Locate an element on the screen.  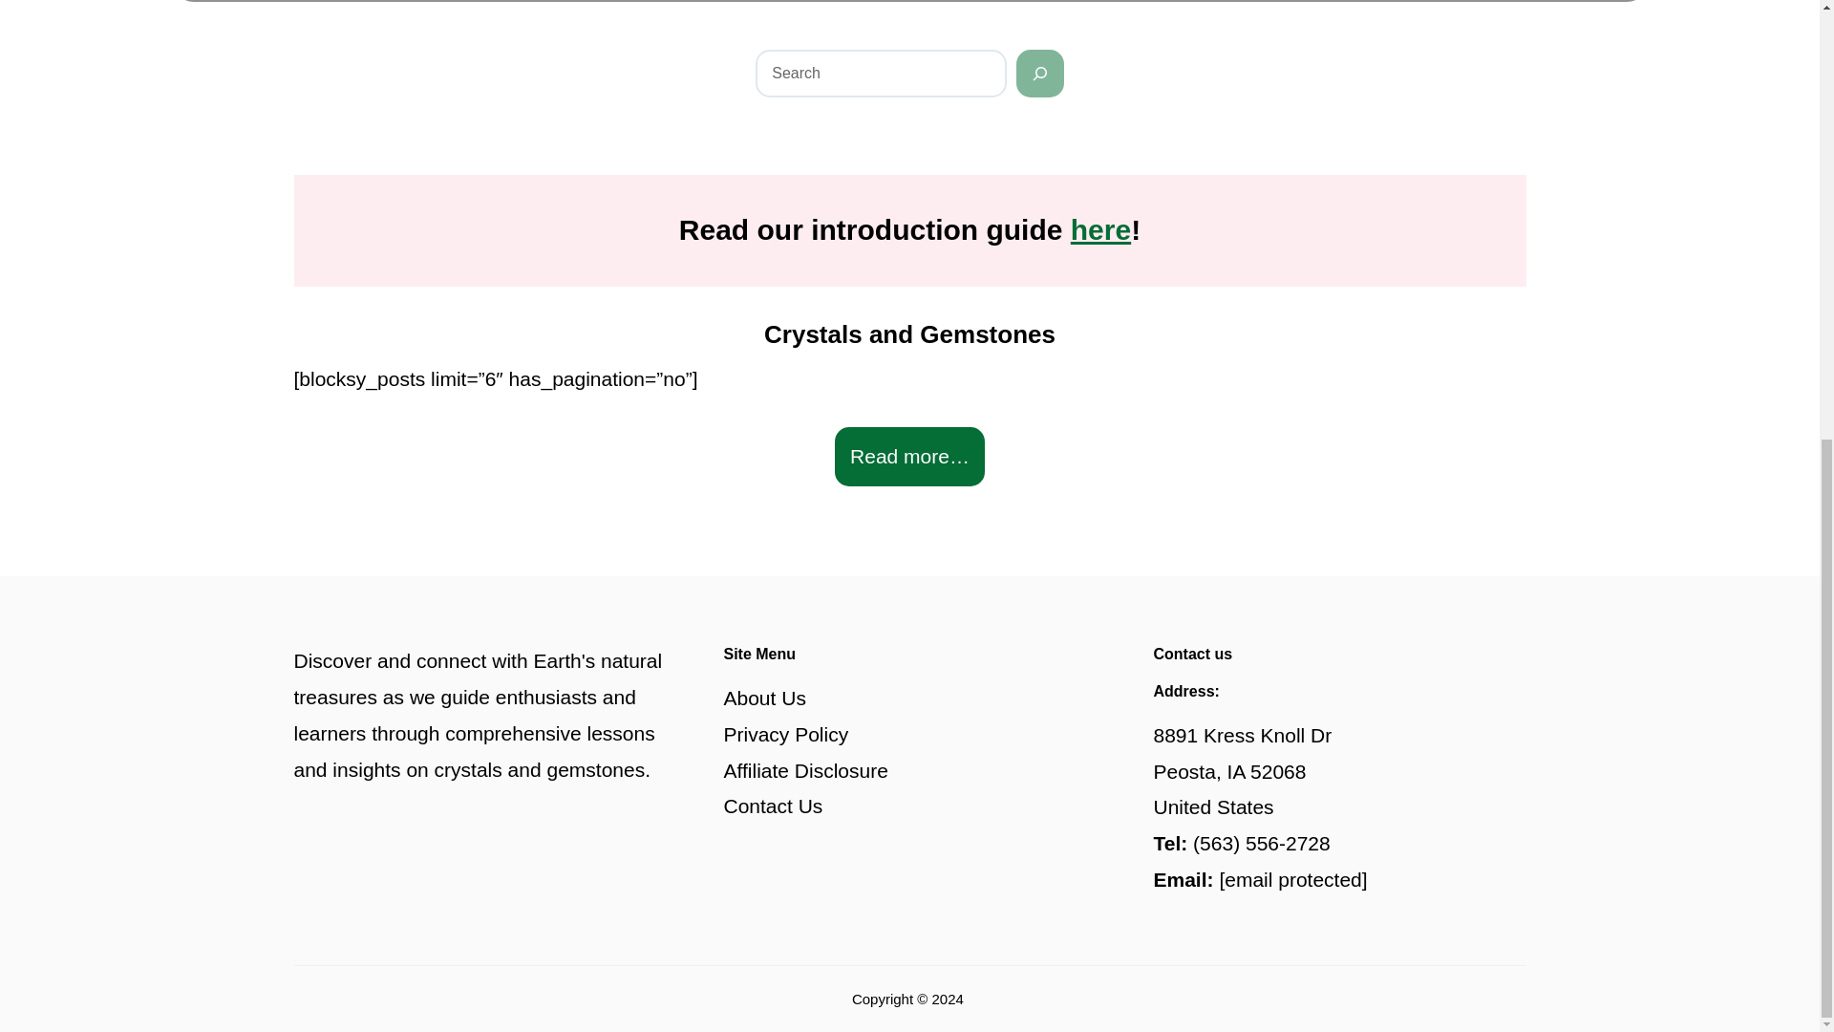
About Us is located at coordinates (765, 698).